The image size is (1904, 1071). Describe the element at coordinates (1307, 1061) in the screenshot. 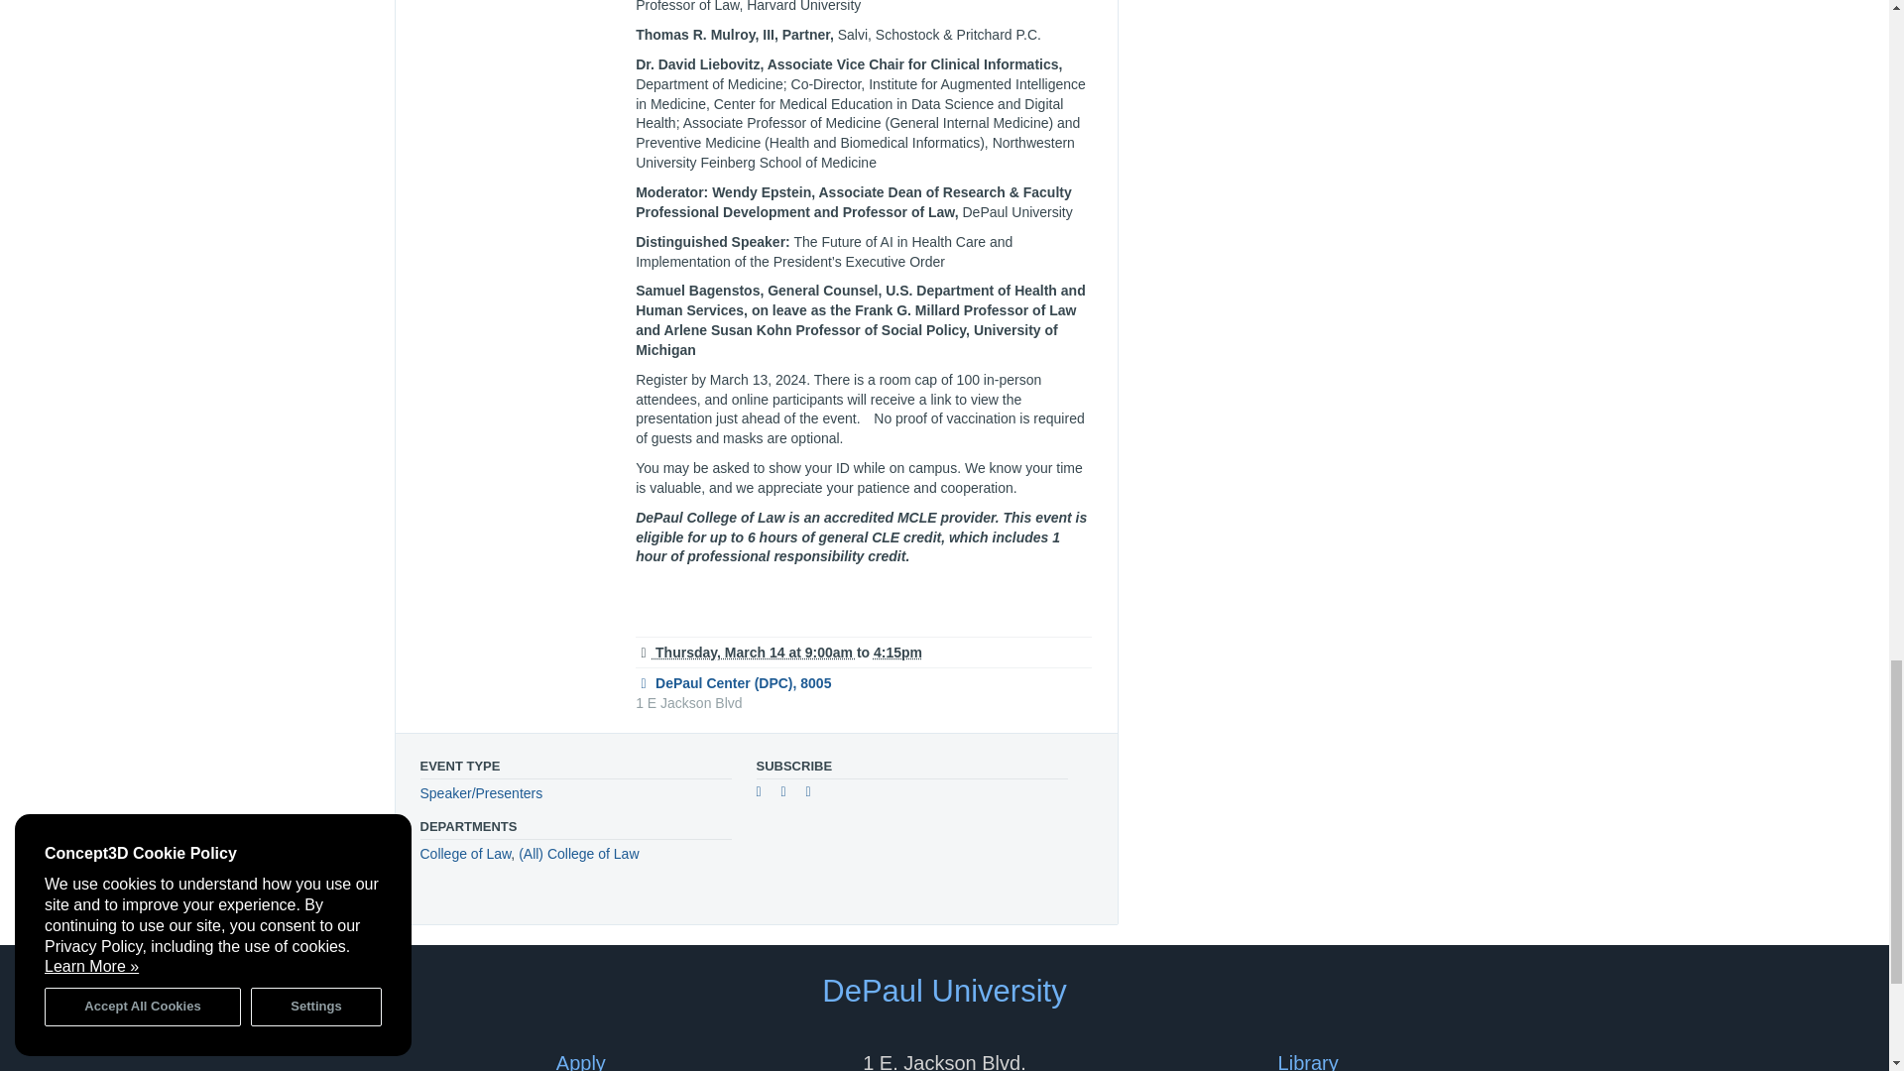

I see `Library` at that location.